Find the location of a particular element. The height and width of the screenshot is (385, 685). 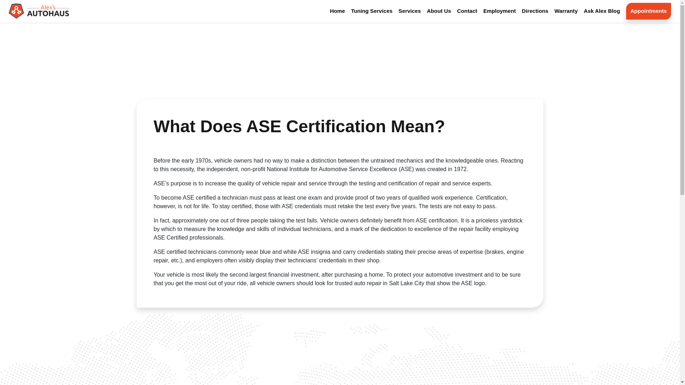

Services is located at coordinates (410, 11).